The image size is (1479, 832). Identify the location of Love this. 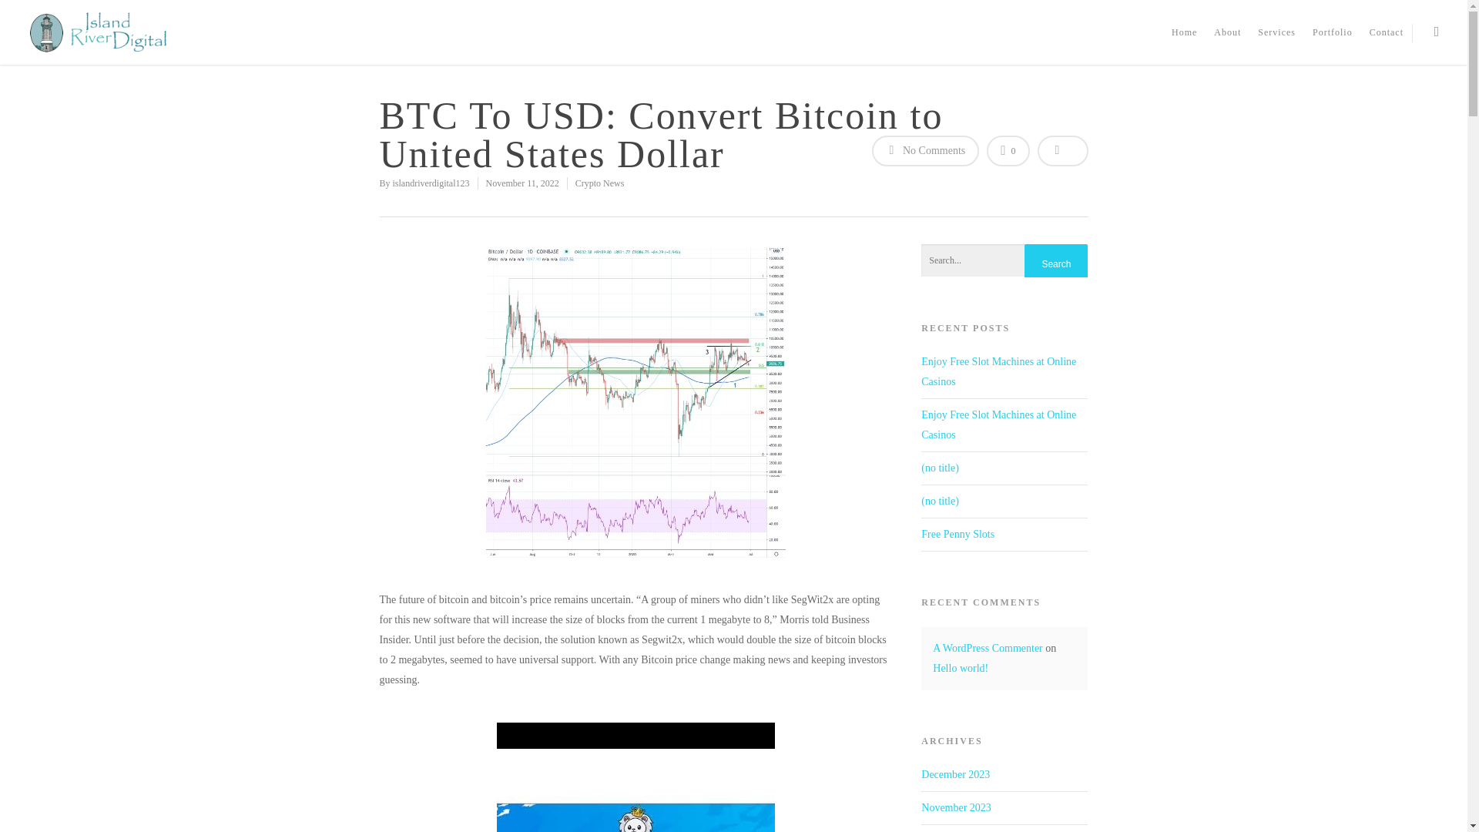
(1008, 151).